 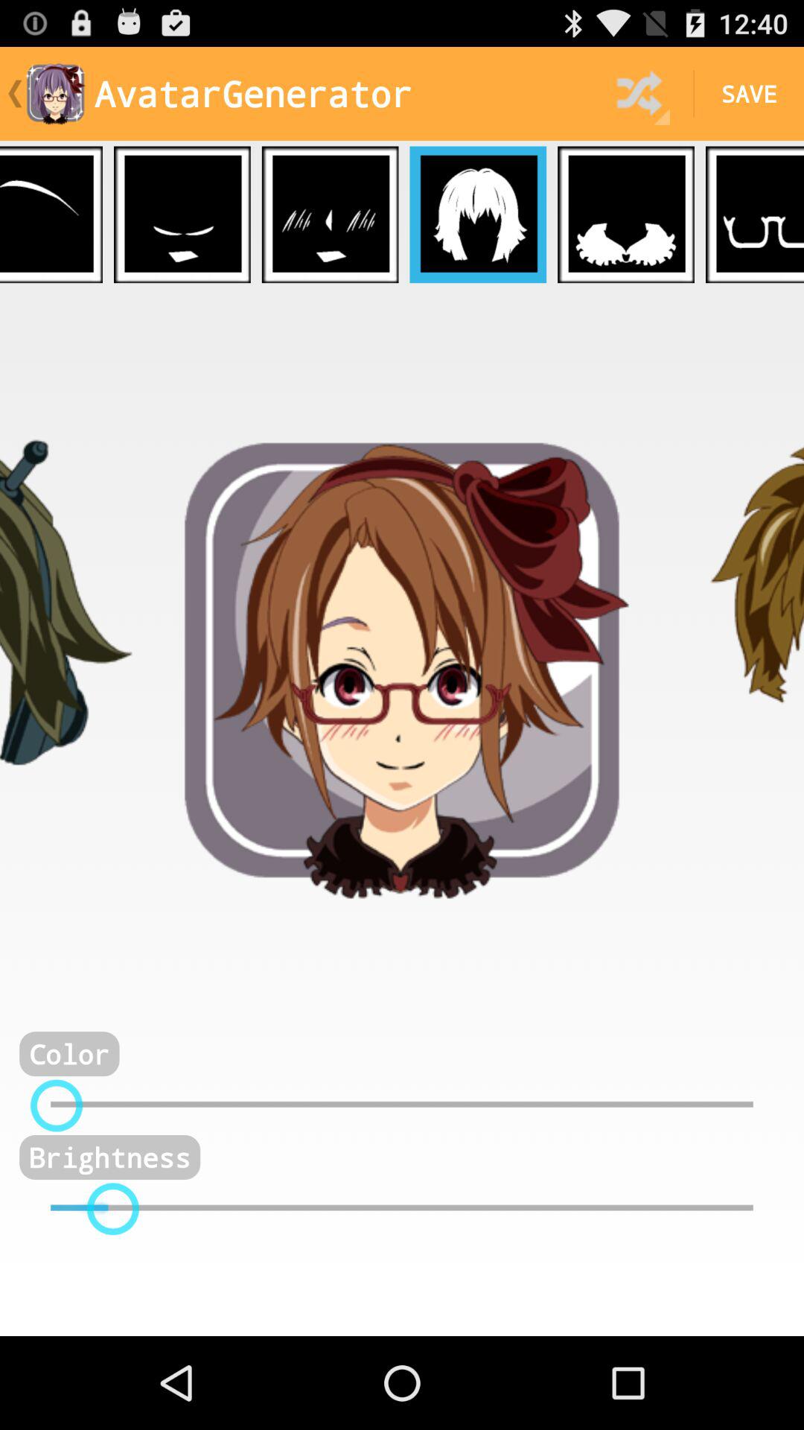 What do you see at coordinates (182, 214) in the screenshot?
I see `mustache and chin` at bounding box center [182, 214].